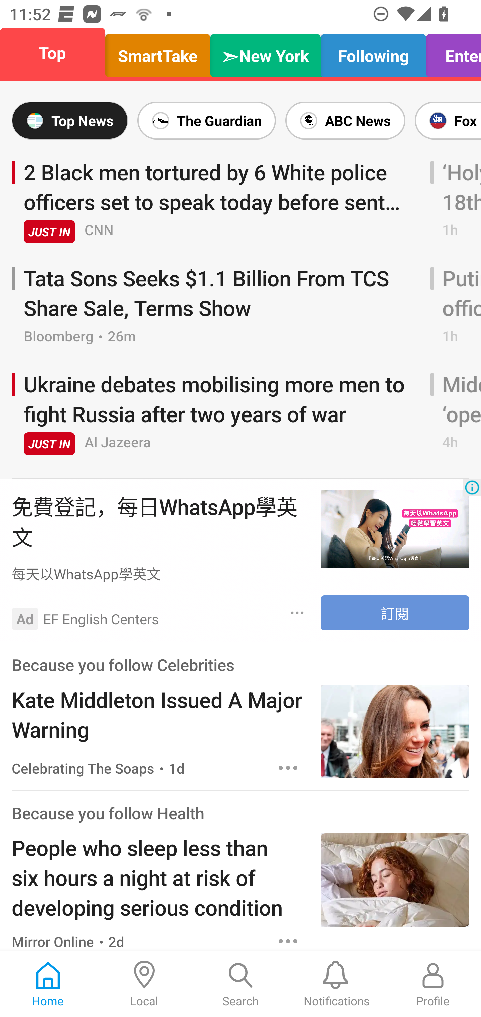  What do you see at coordinates (160, 573) in the screenshot?
I see `每天以WhatsApp學英文` at bounding box center [160, 573].